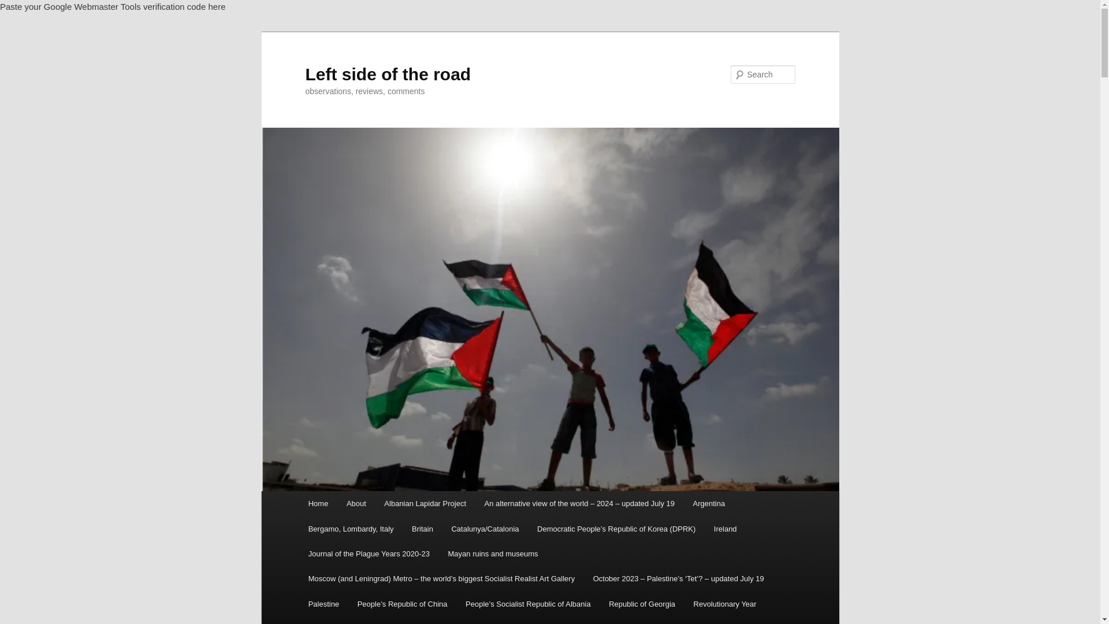 The width and height of the screenshot is (1109, 624). I want to click on Ireland, so click(724, 529).